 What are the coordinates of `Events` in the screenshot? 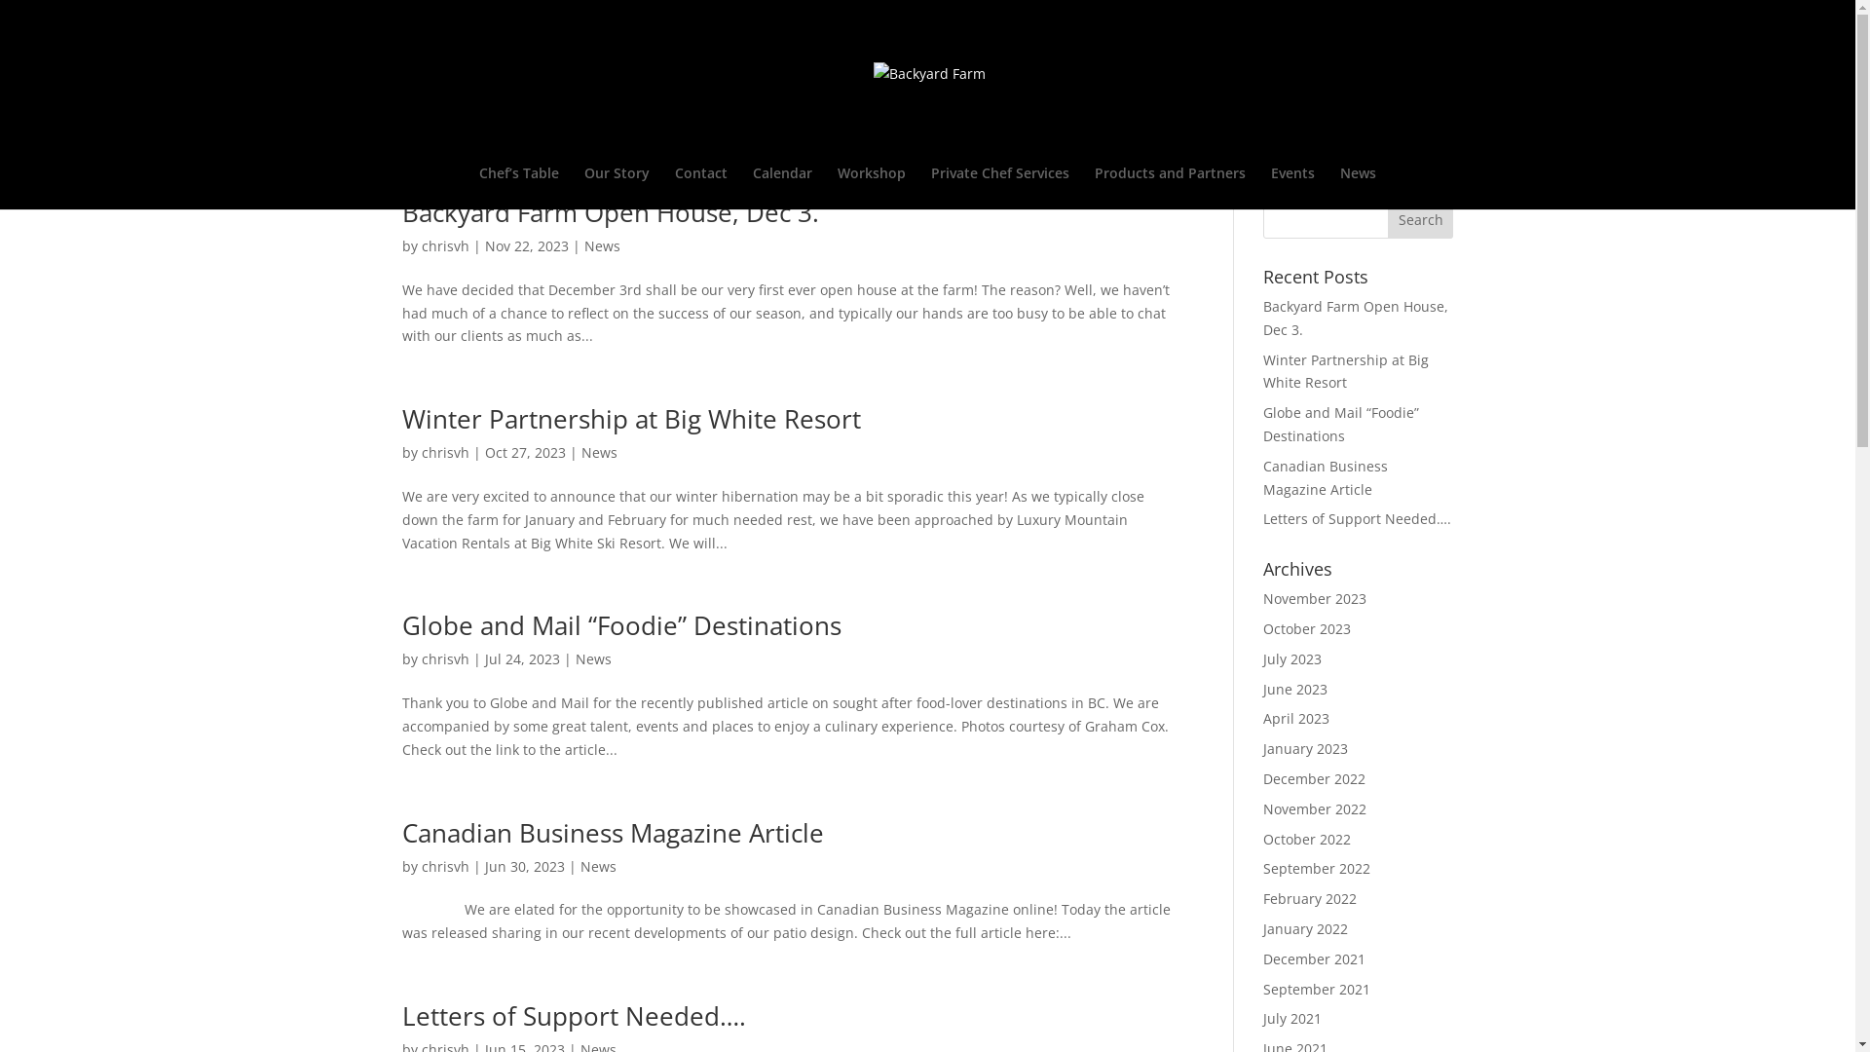 It's located at (1293, 188).